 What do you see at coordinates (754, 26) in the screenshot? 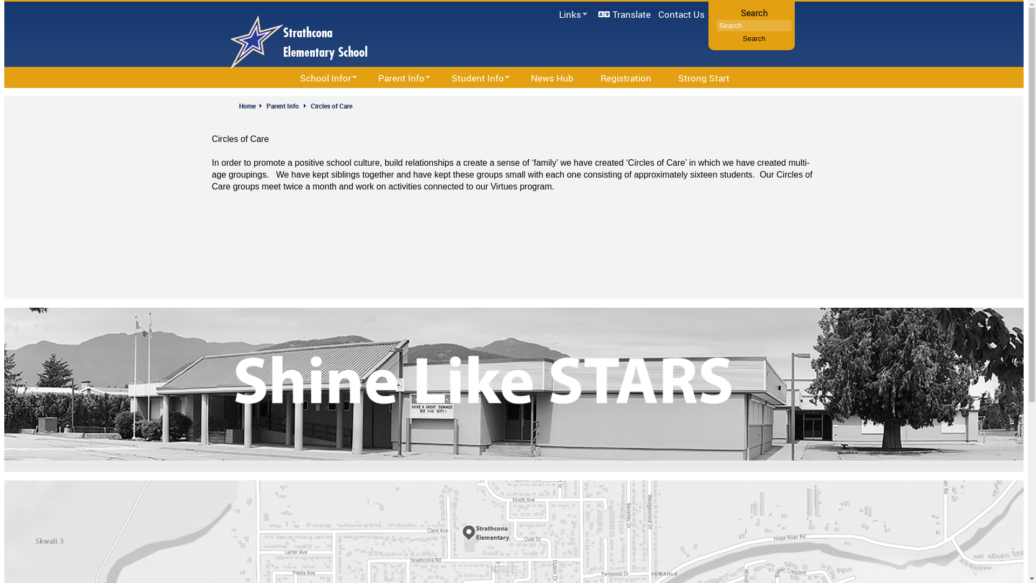
I see `Enter the terms you wish to search for.` at bounding box center [754, 26].